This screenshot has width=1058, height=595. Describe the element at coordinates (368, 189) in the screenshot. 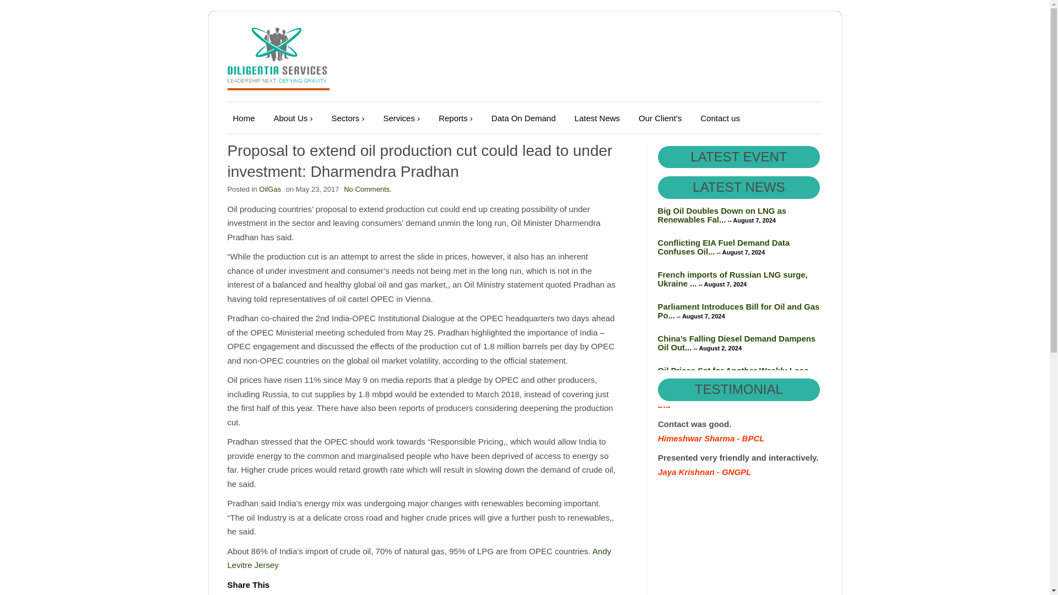

I see `No Comments.` at that location.